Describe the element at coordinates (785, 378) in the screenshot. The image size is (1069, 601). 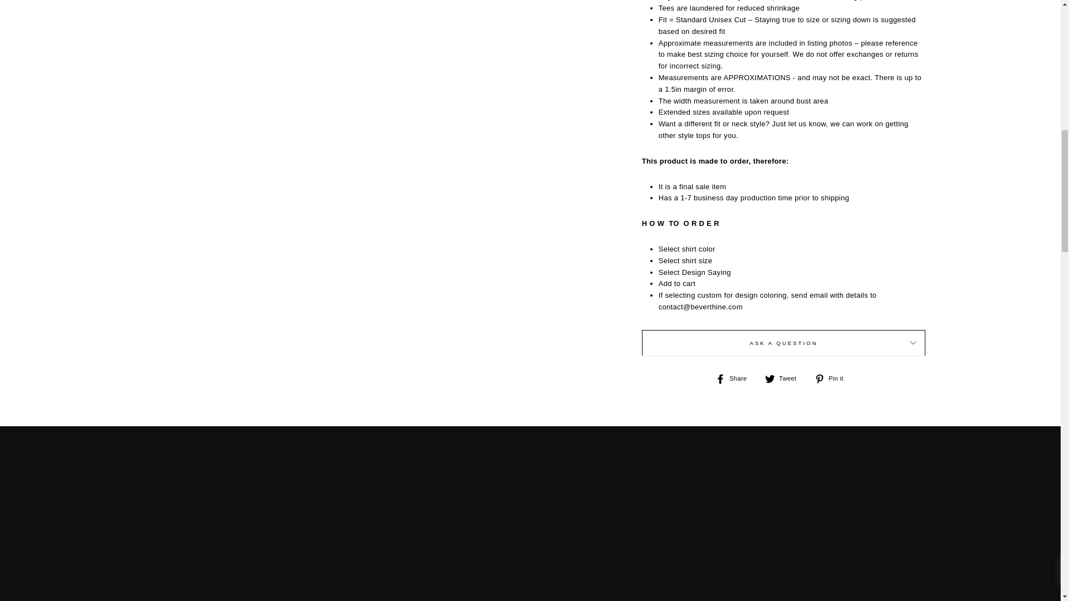
I see `Tweet on Twitter` at that location.